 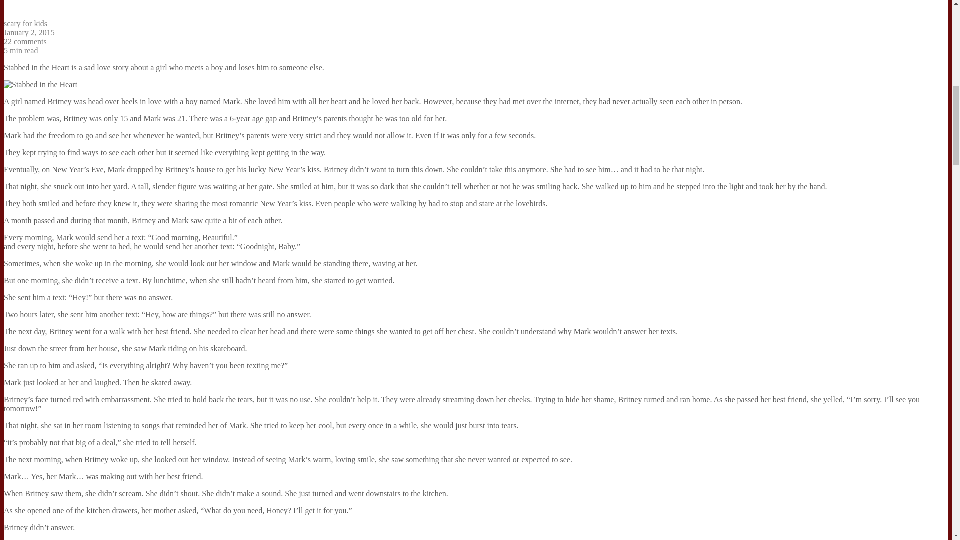 I want to click on scary for kids, so click(x=25, y=23).